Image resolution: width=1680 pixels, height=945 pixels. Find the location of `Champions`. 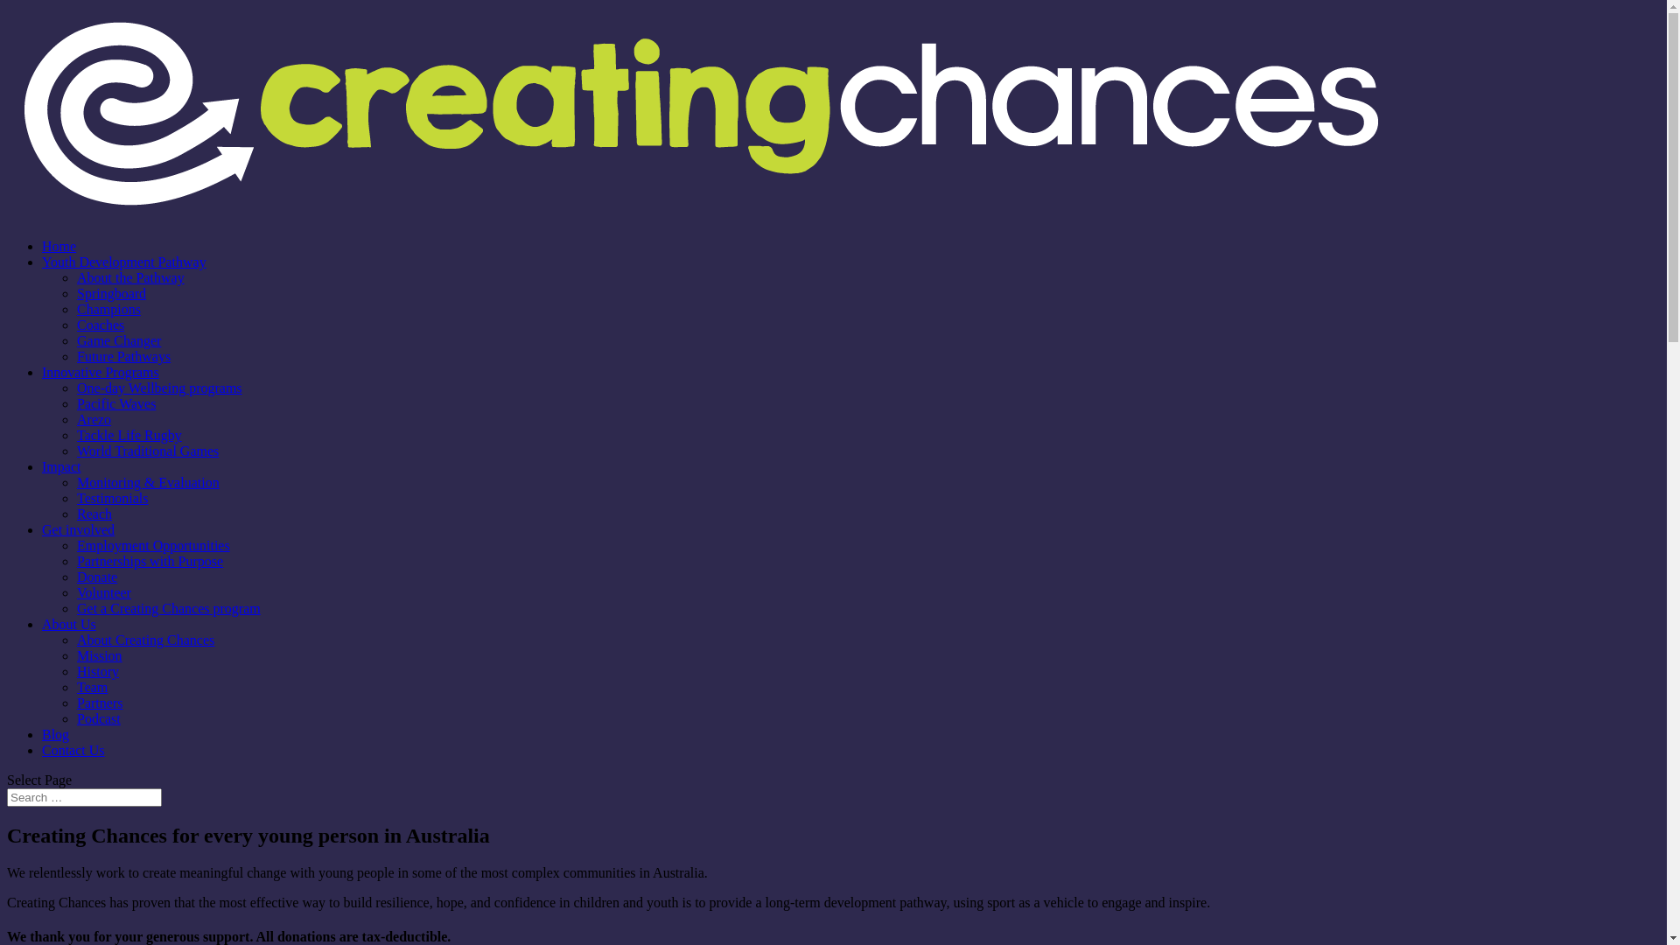

Champions is located at coordinates (108, 310).